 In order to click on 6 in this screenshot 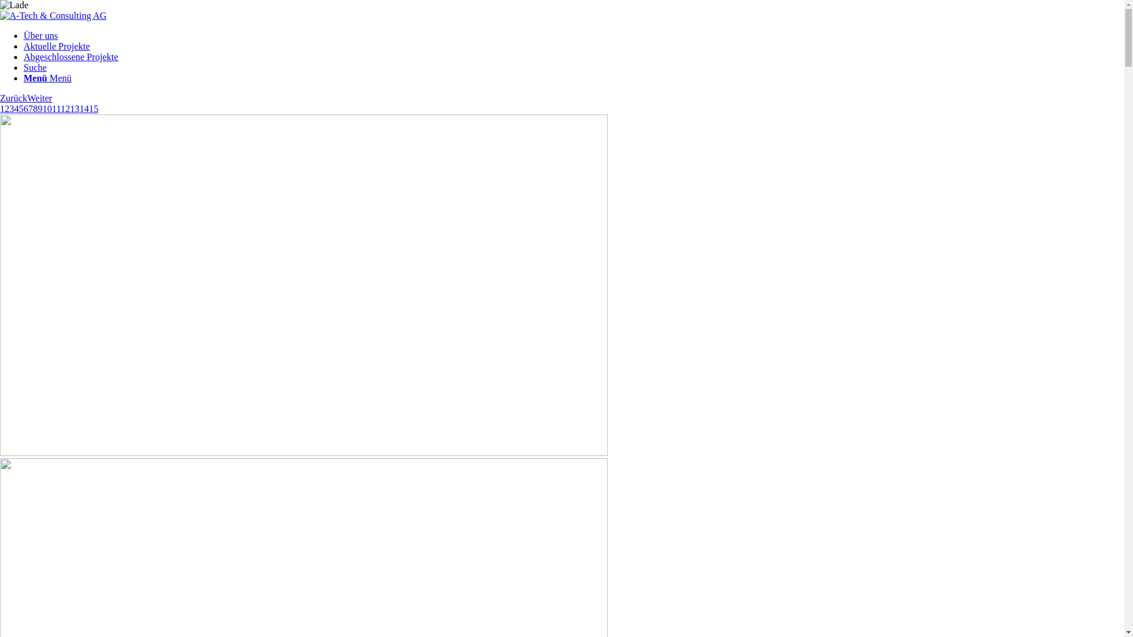, I will do `click(26, 109)`.